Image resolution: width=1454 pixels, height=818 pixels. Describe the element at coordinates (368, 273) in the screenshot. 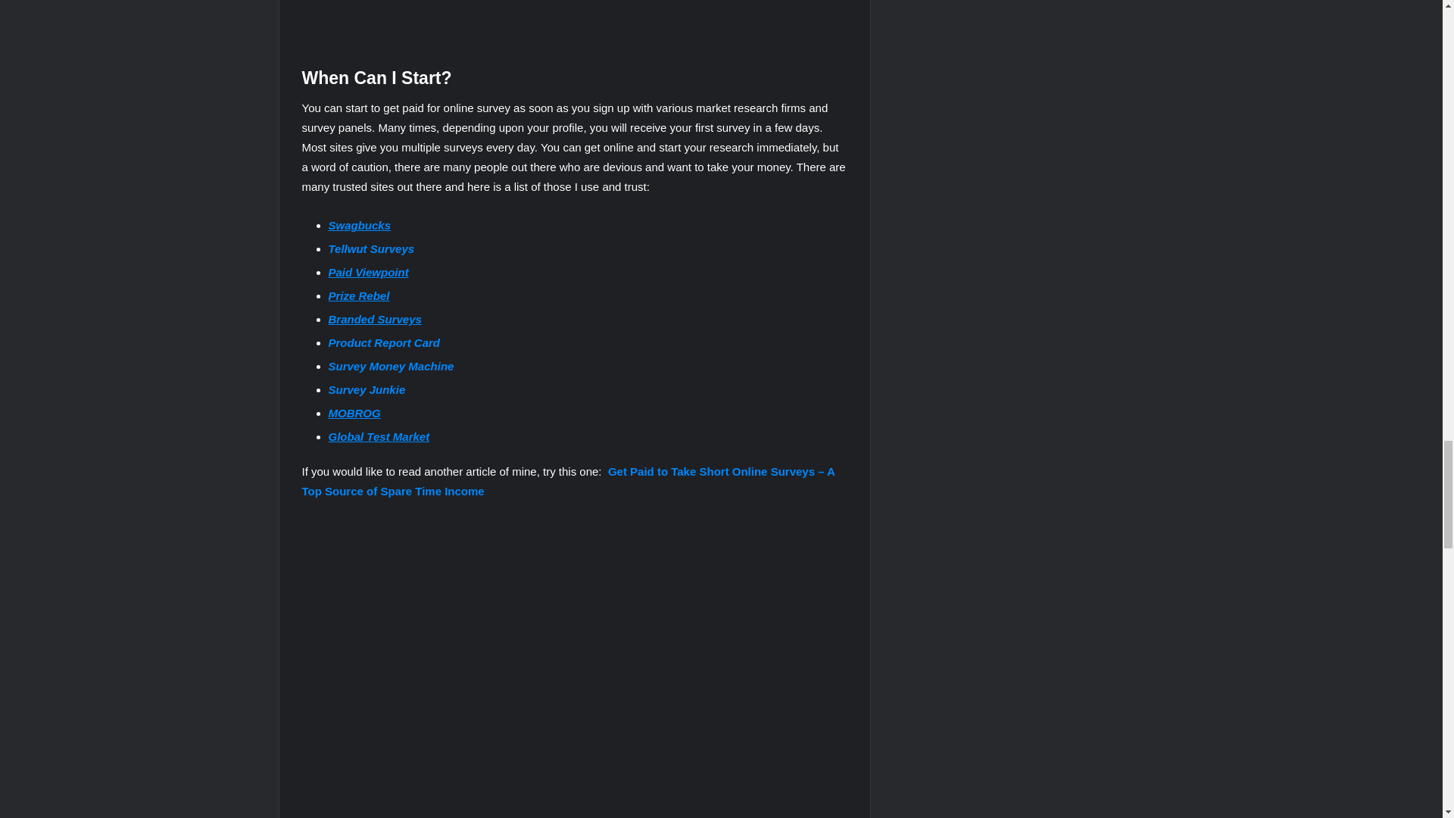

I see `Paid Viewpoint` at that location.